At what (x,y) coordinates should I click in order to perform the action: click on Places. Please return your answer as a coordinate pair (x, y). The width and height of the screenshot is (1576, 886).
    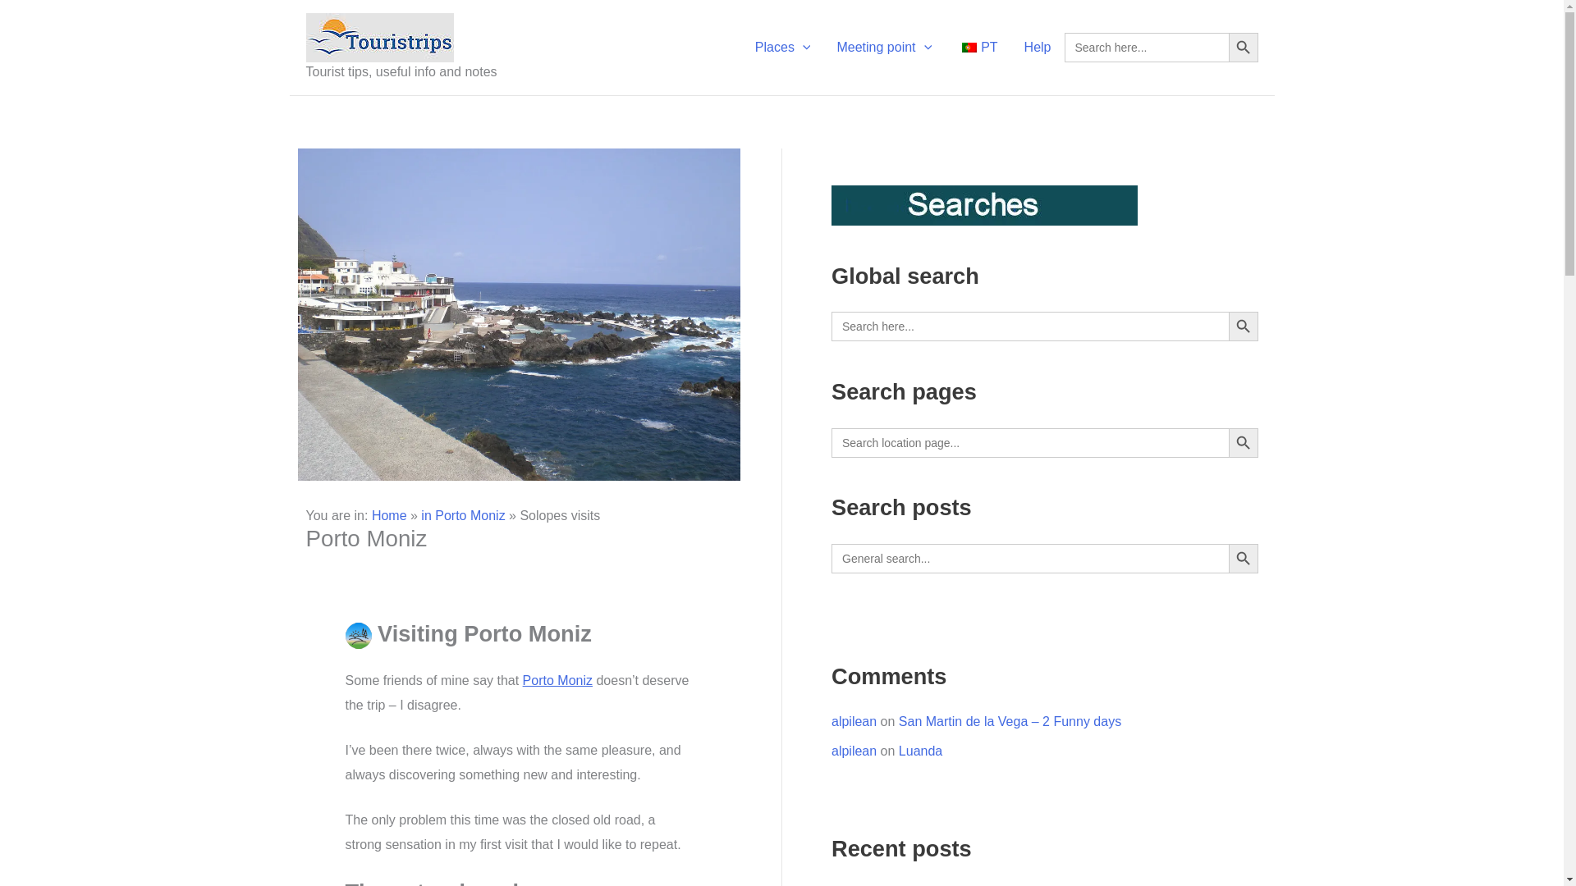
    Looking at the image, I should click on (783, 48).